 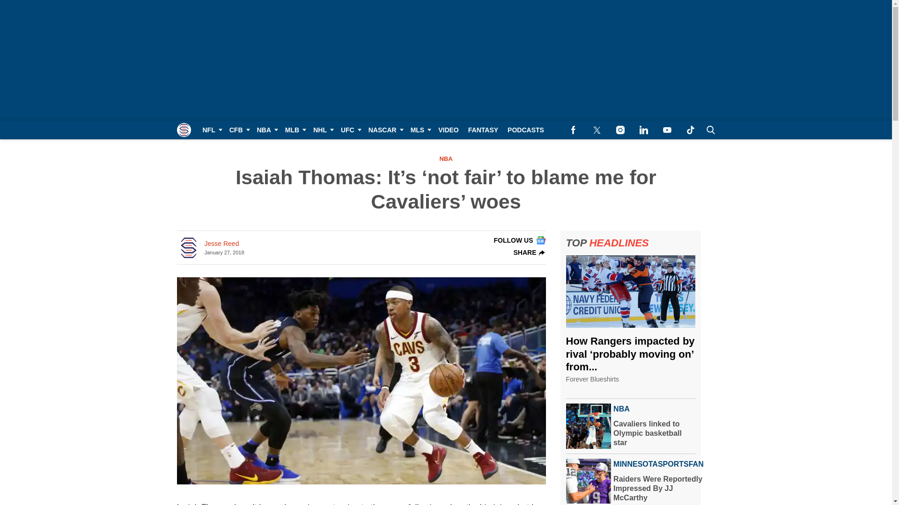 I want to click on CFB, so click(x=239, y=130).